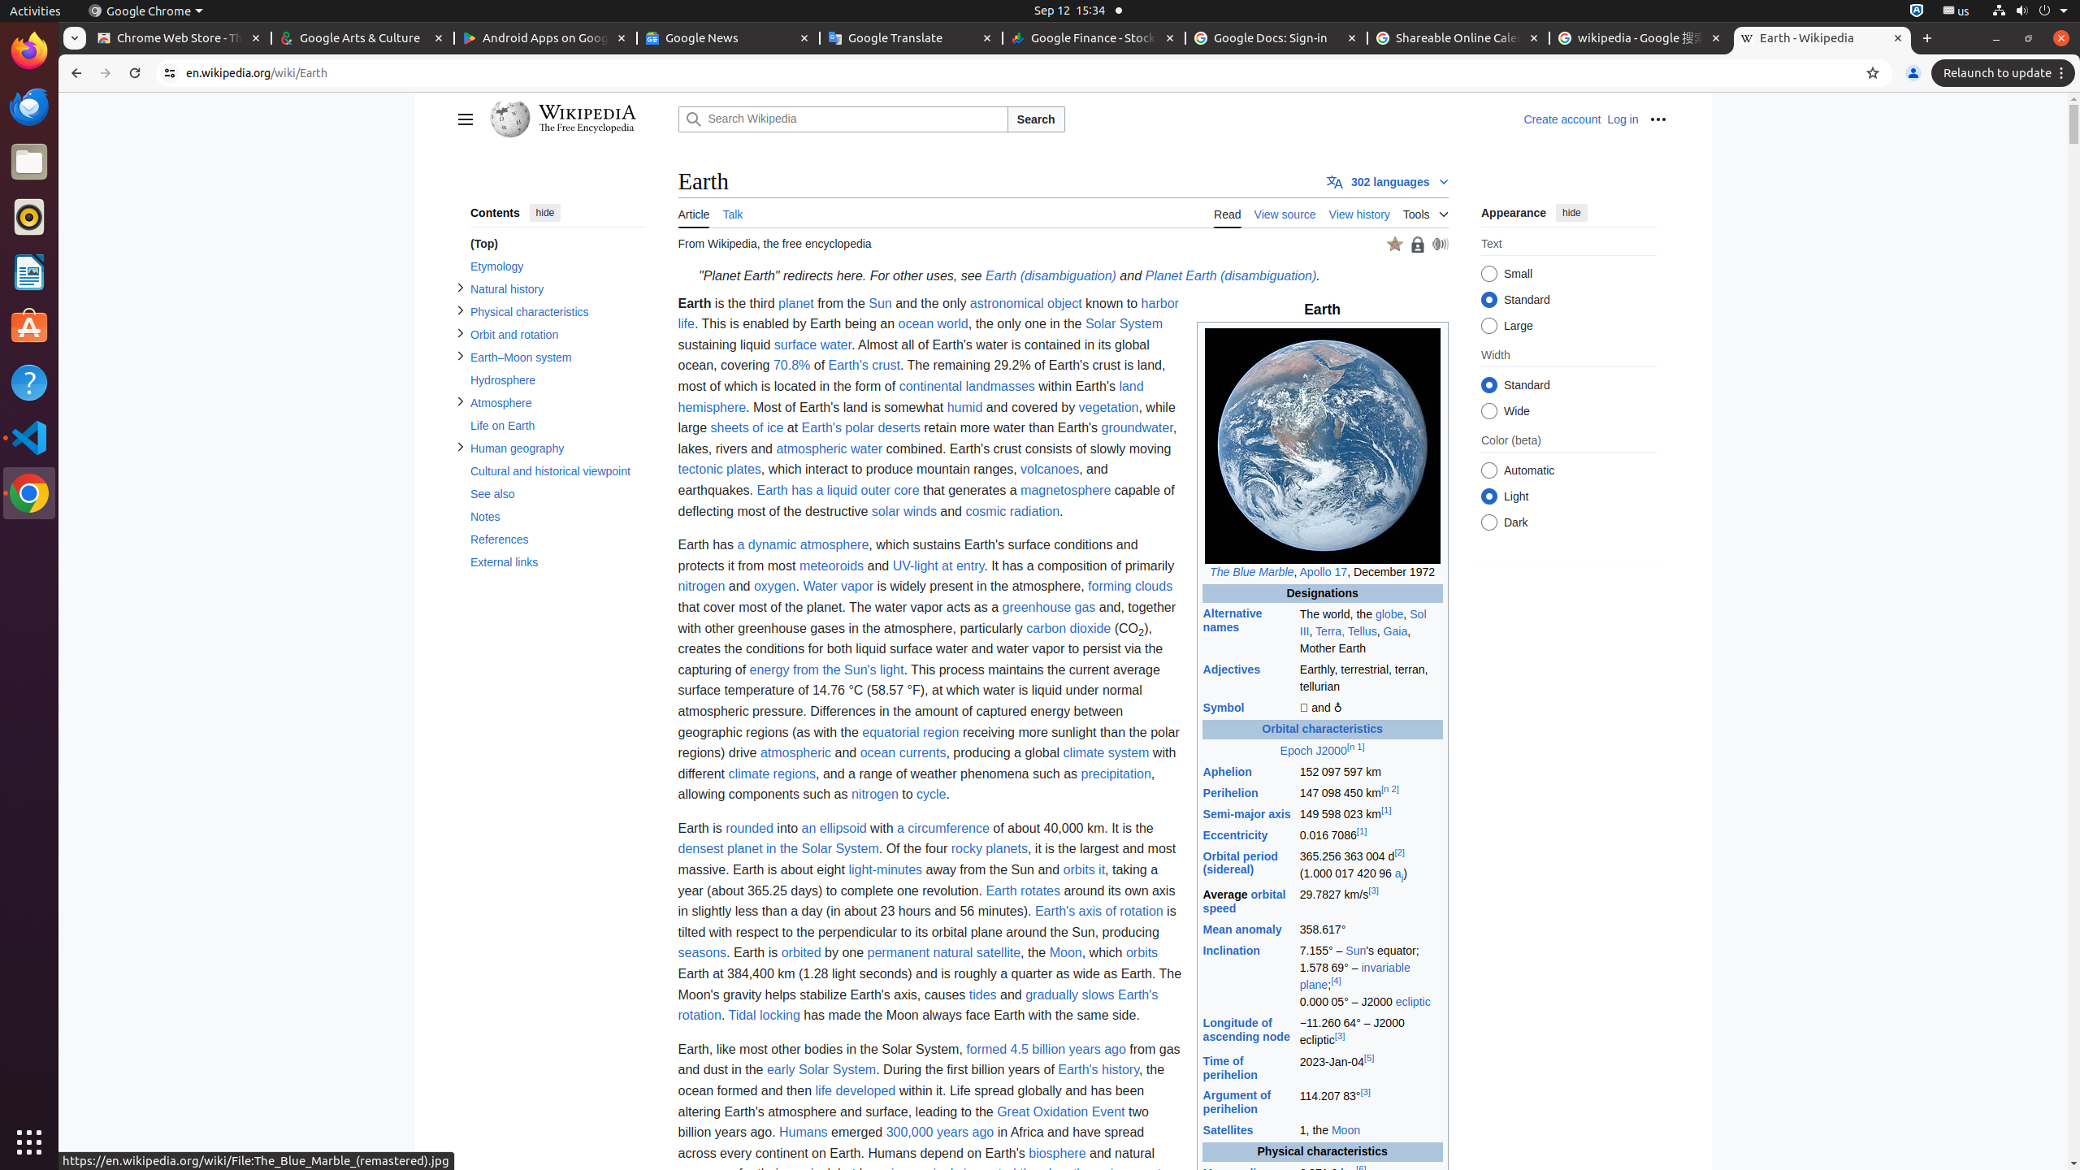 This screenshot has height=1170, width=2080. What do you see at coordinates (1323, 1214) in the screenshot?
I see `Earth` at bounding box center [1323, 1214].